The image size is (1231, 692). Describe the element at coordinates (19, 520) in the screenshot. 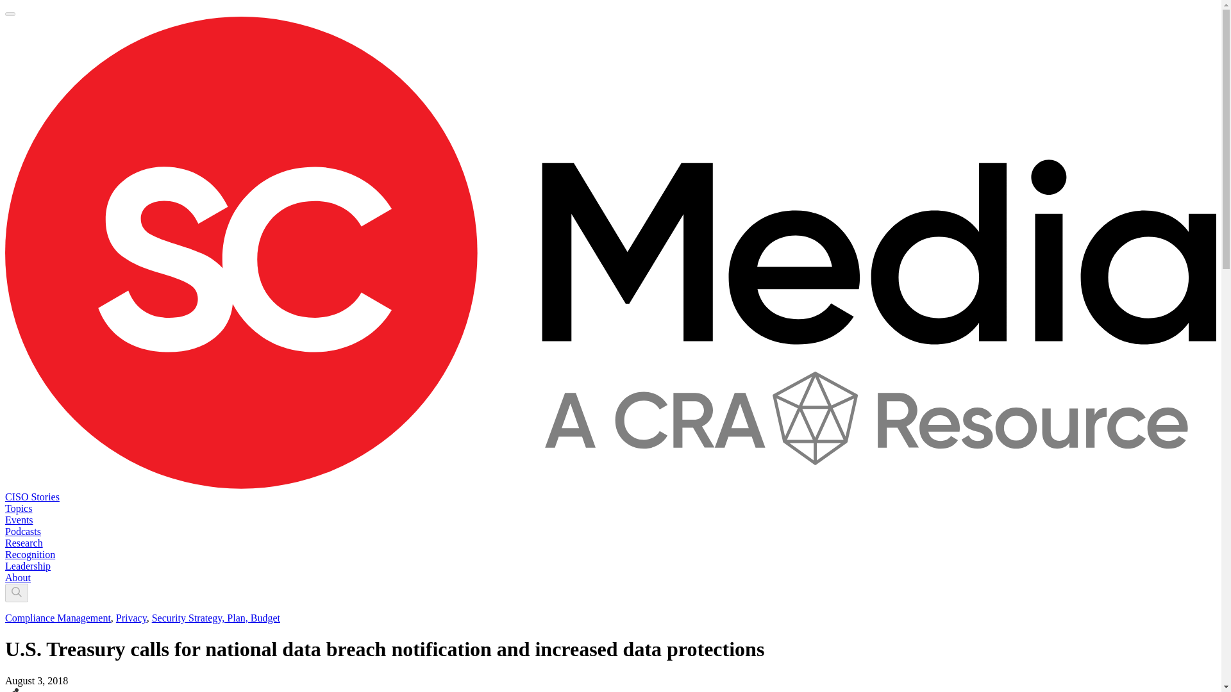

I see `Events` at that location.